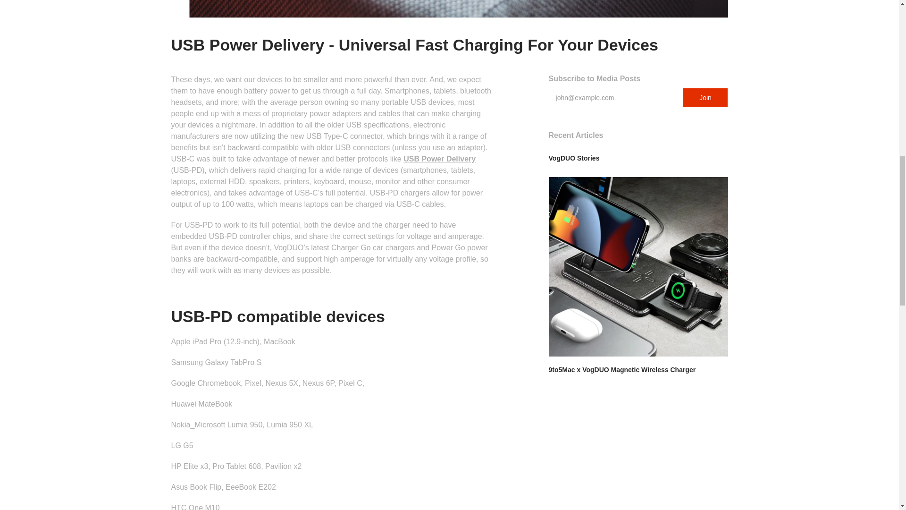 This screenshot has height=510, width=906. What do you see at coordinates (574, 158) in the screenshot?
I see `VogDUO Stories` at bounding box center [574, 158].